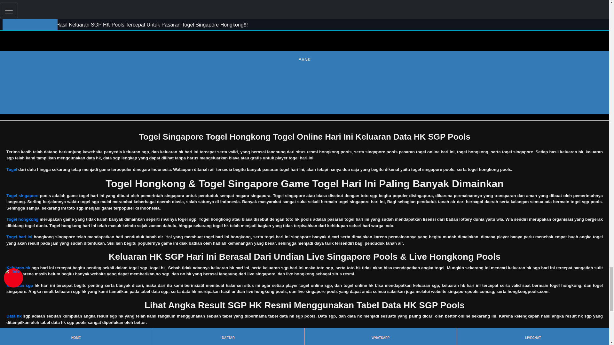 The width and height of the screenshot is (614, 345). Describe the element at coordinates (12, 169) in the screenshot. I see `Togel` at that location.